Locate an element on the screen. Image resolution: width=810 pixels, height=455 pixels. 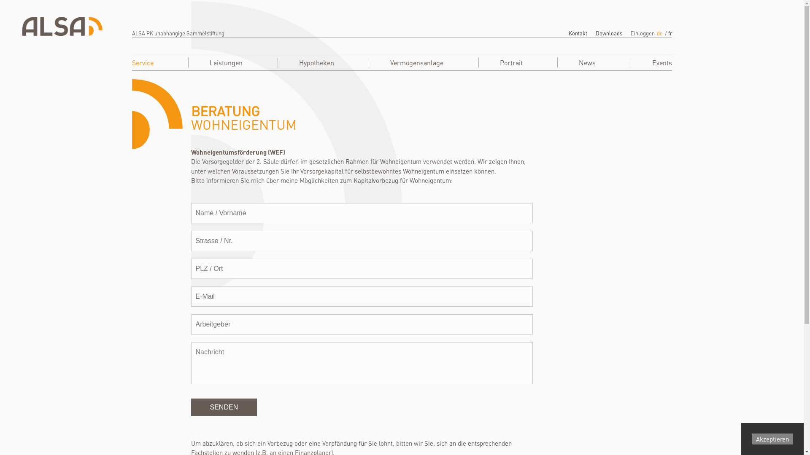
de is located at coordinates (659, 33).